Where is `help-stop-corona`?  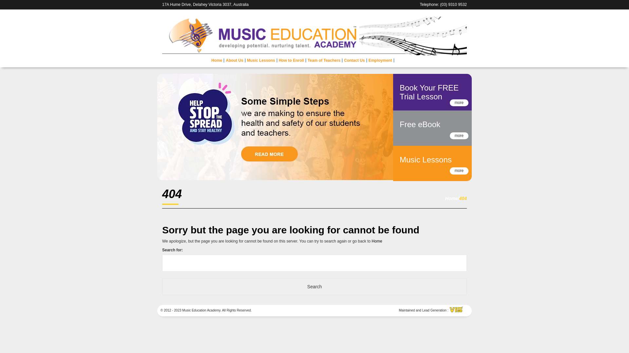
help-stop-corona is located at coordinates (275, 127).